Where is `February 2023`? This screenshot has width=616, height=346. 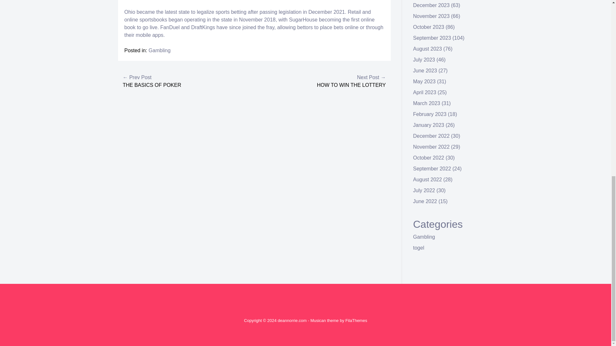 February 2023 is located at coordinates (430, 114).